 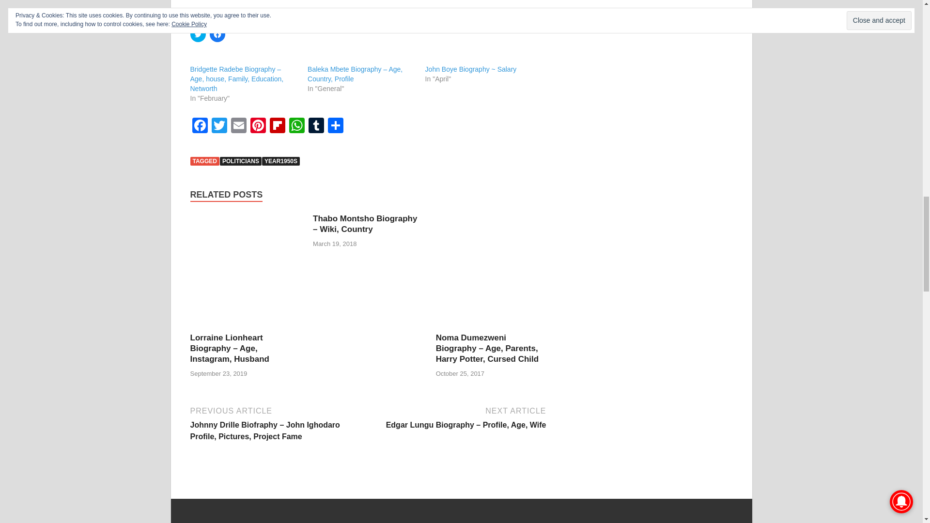 What do you see at coordinates (296, 126) in the screenshot?
I see `WhatsApp` at bounding box center [296, 126].